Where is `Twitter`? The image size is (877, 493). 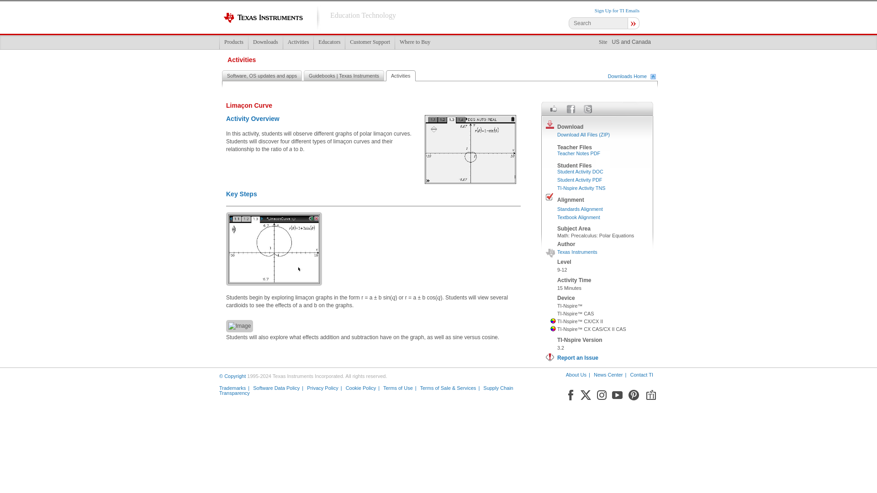 Twitter is located at coordinates (586, 393).